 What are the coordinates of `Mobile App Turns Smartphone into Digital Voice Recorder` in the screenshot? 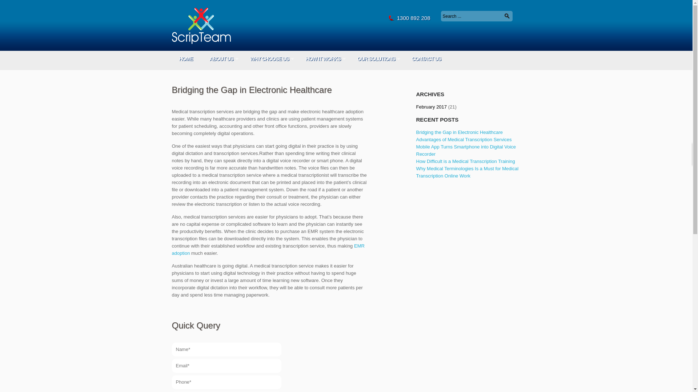 It's located at (466, 150).